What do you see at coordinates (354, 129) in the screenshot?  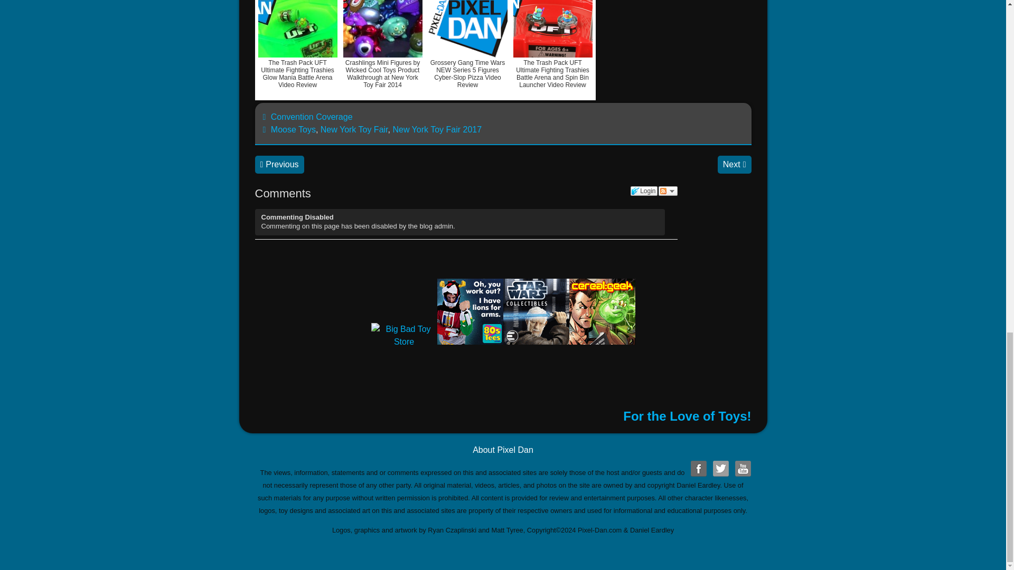 I see `New York Toy Fair` at bounding box center [354, 129].